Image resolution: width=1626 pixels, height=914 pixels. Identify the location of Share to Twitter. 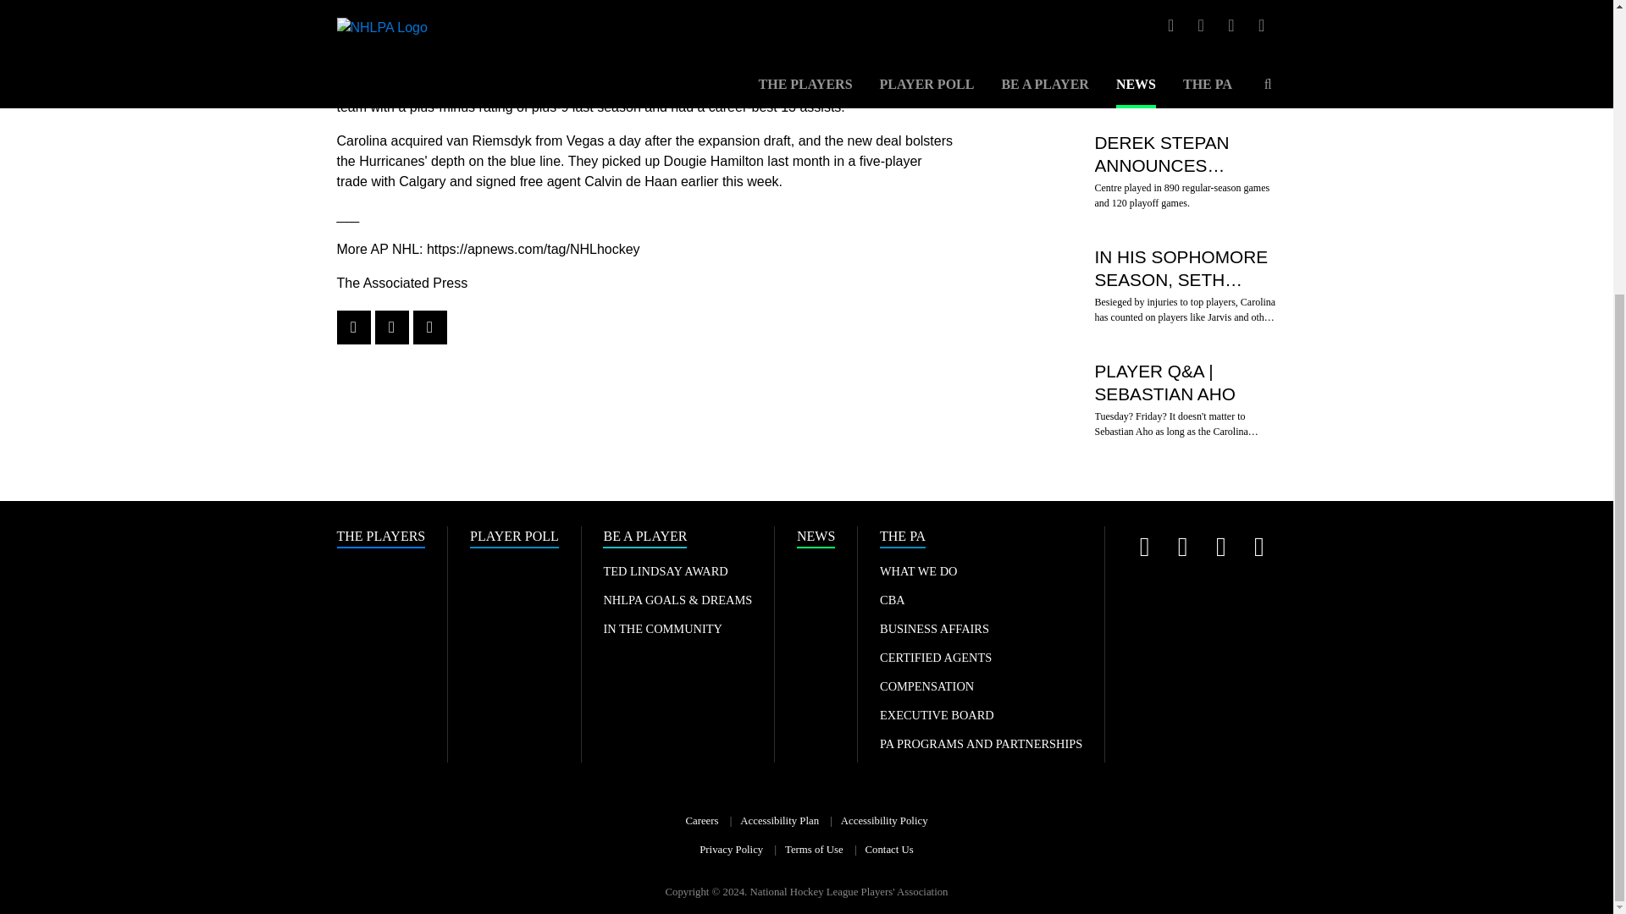
(390, 328).